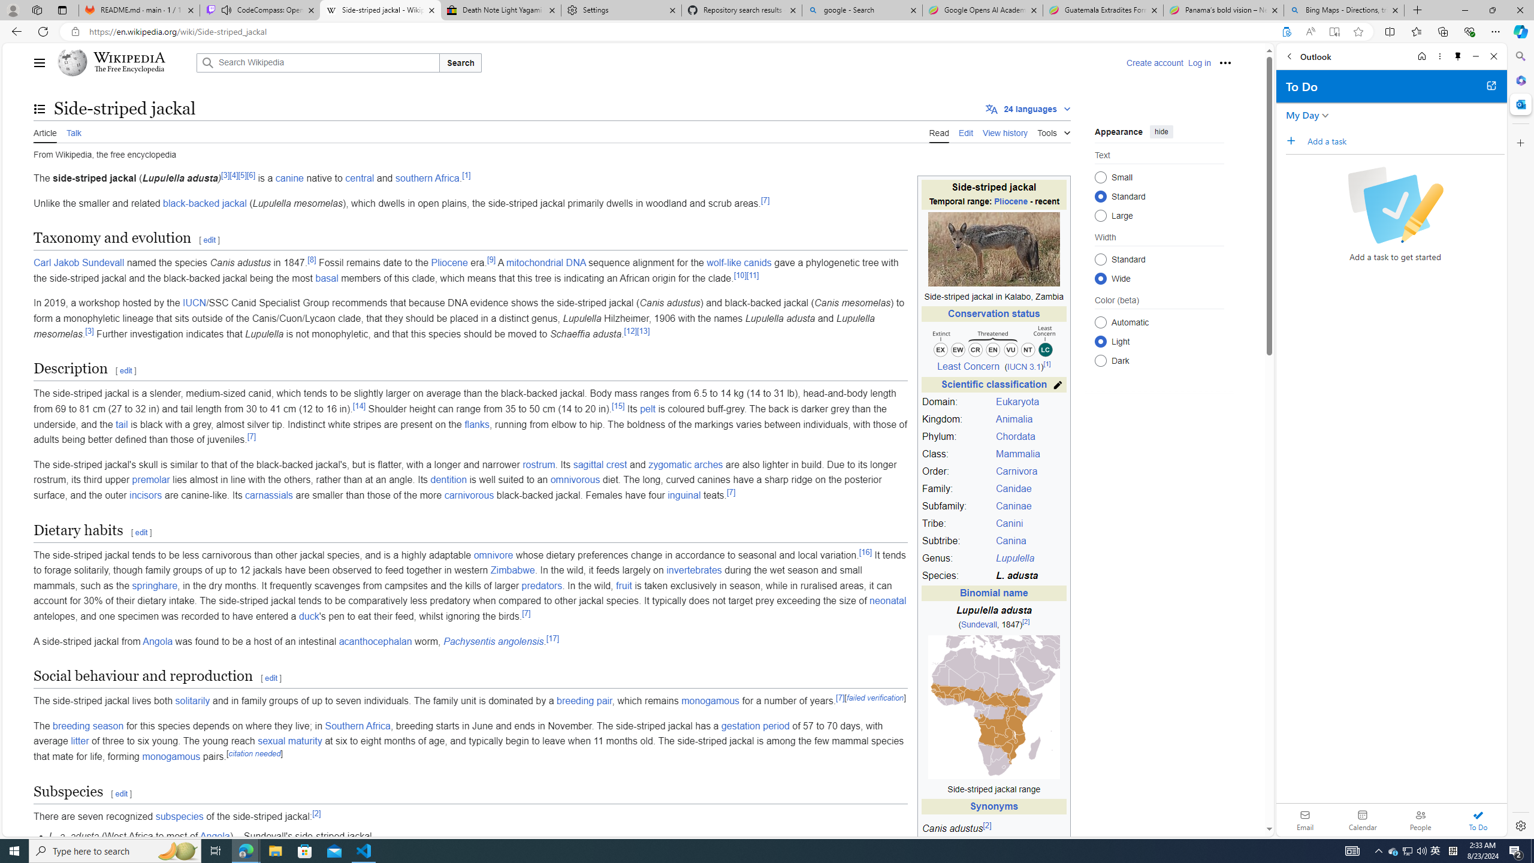  Describe the element at coordinates (358, 725) in the screenshot. I see `Southern Africa` at that location.